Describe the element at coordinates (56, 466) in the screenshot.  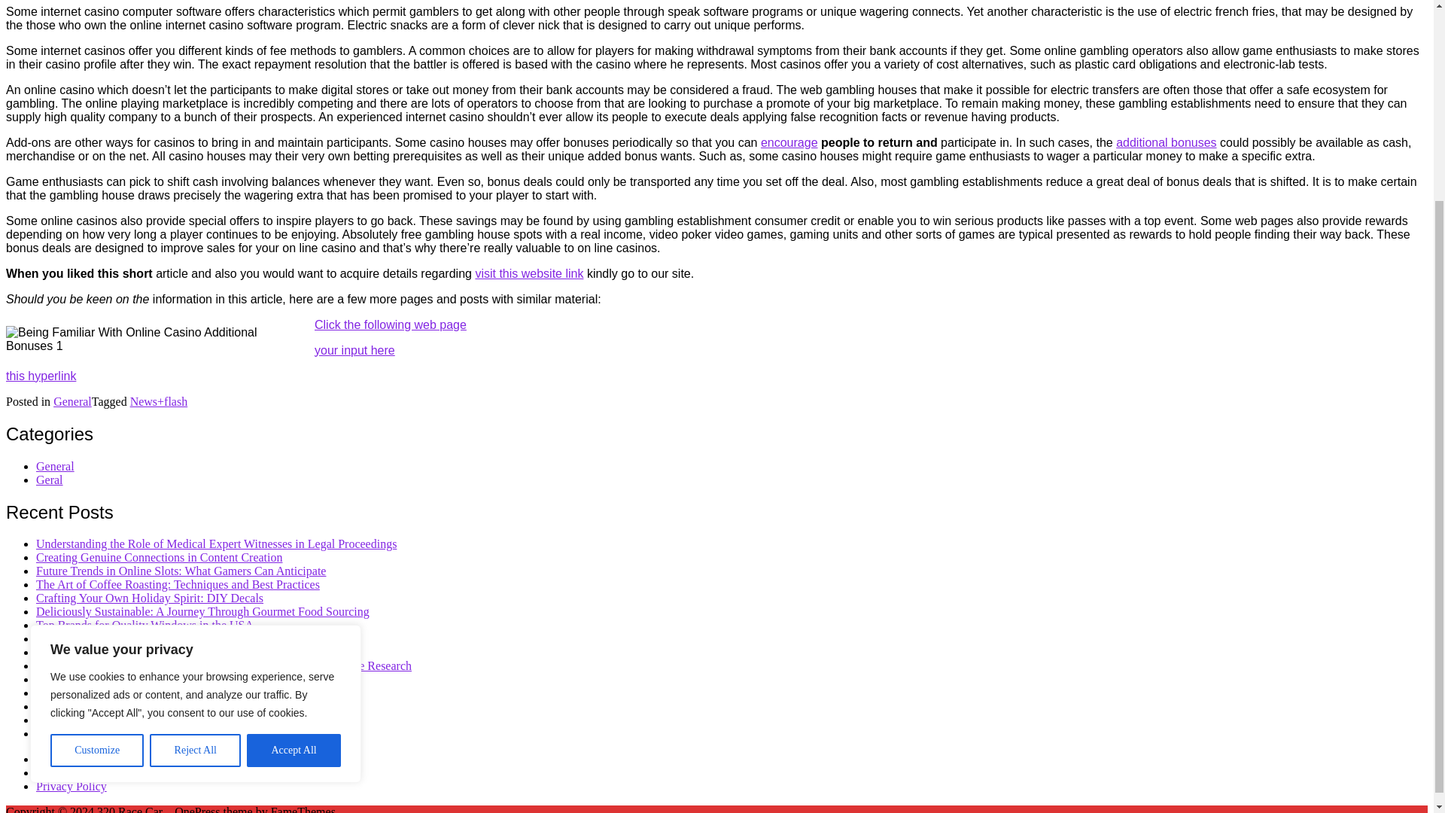
I see `General` at that location.